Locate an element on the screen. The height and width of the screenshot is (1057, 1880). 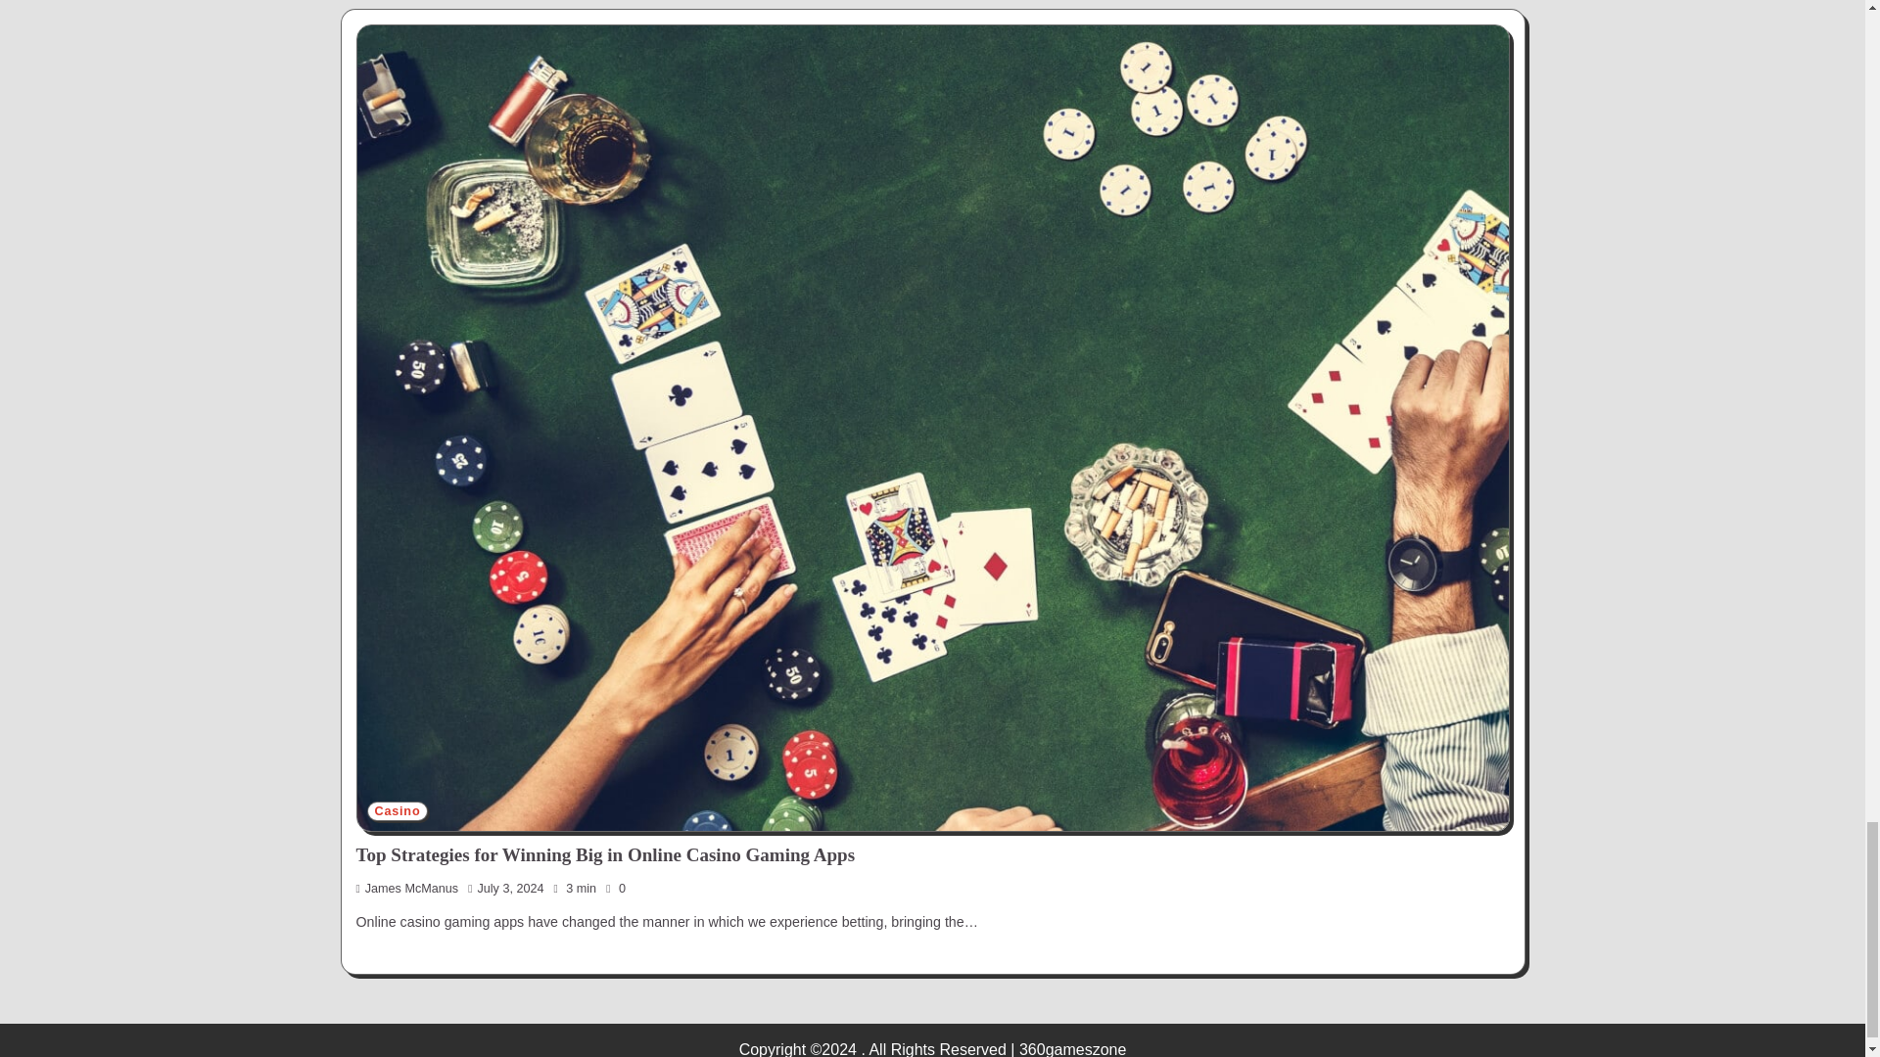
Top Strategies for Winning Big in Online Casino Gaming Apps is located at coordinates (605, 854).